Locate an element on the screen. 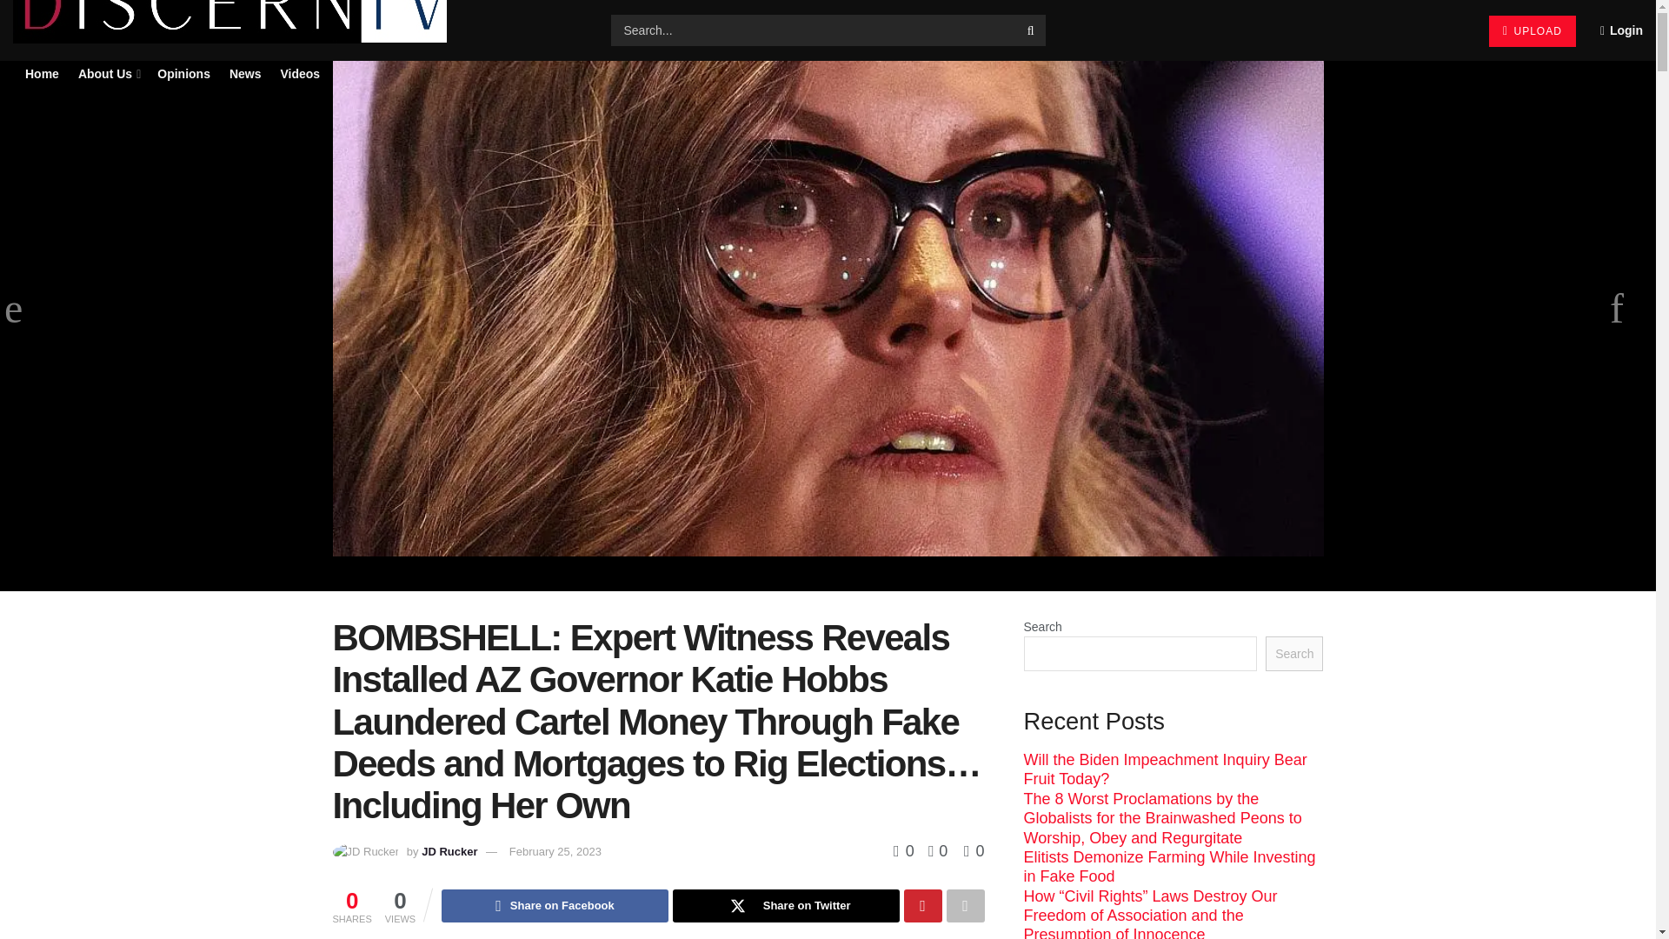 This screenshot has height=939, width=1669. About Us is located at coordinates (108, 73).